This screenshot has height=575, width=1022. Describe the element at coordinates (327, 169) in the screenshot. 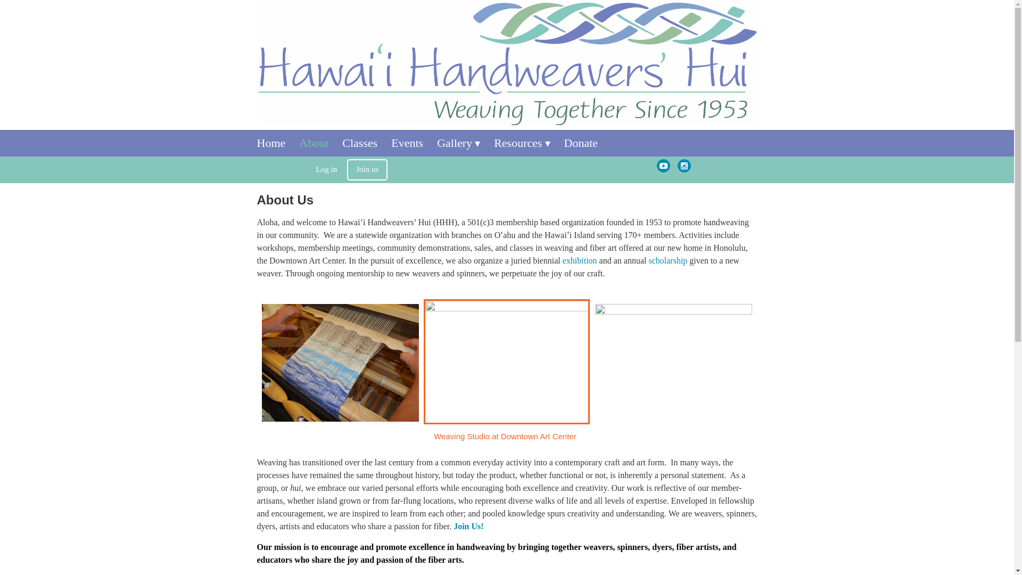

I see `Log in` at that location.